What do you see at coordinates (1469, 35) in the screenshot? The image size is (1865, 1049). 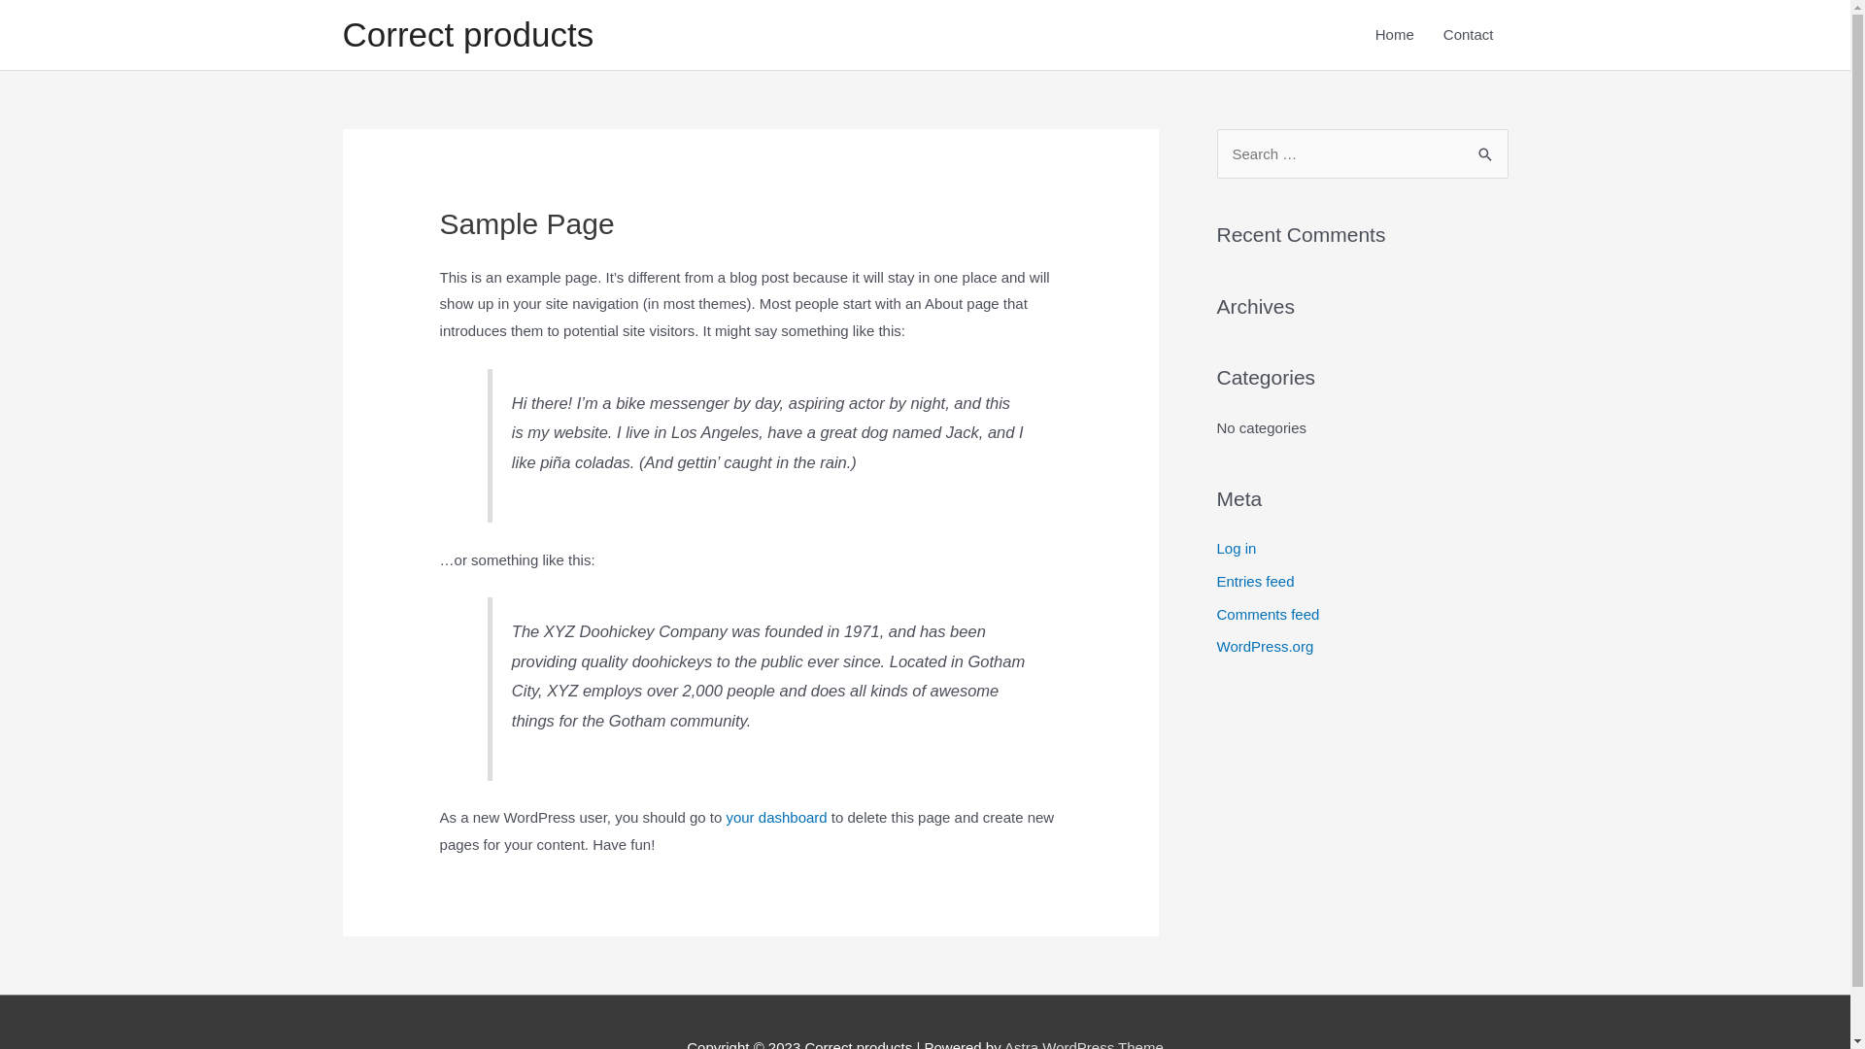 I see `Contact` at bounding box center [1469, 35].